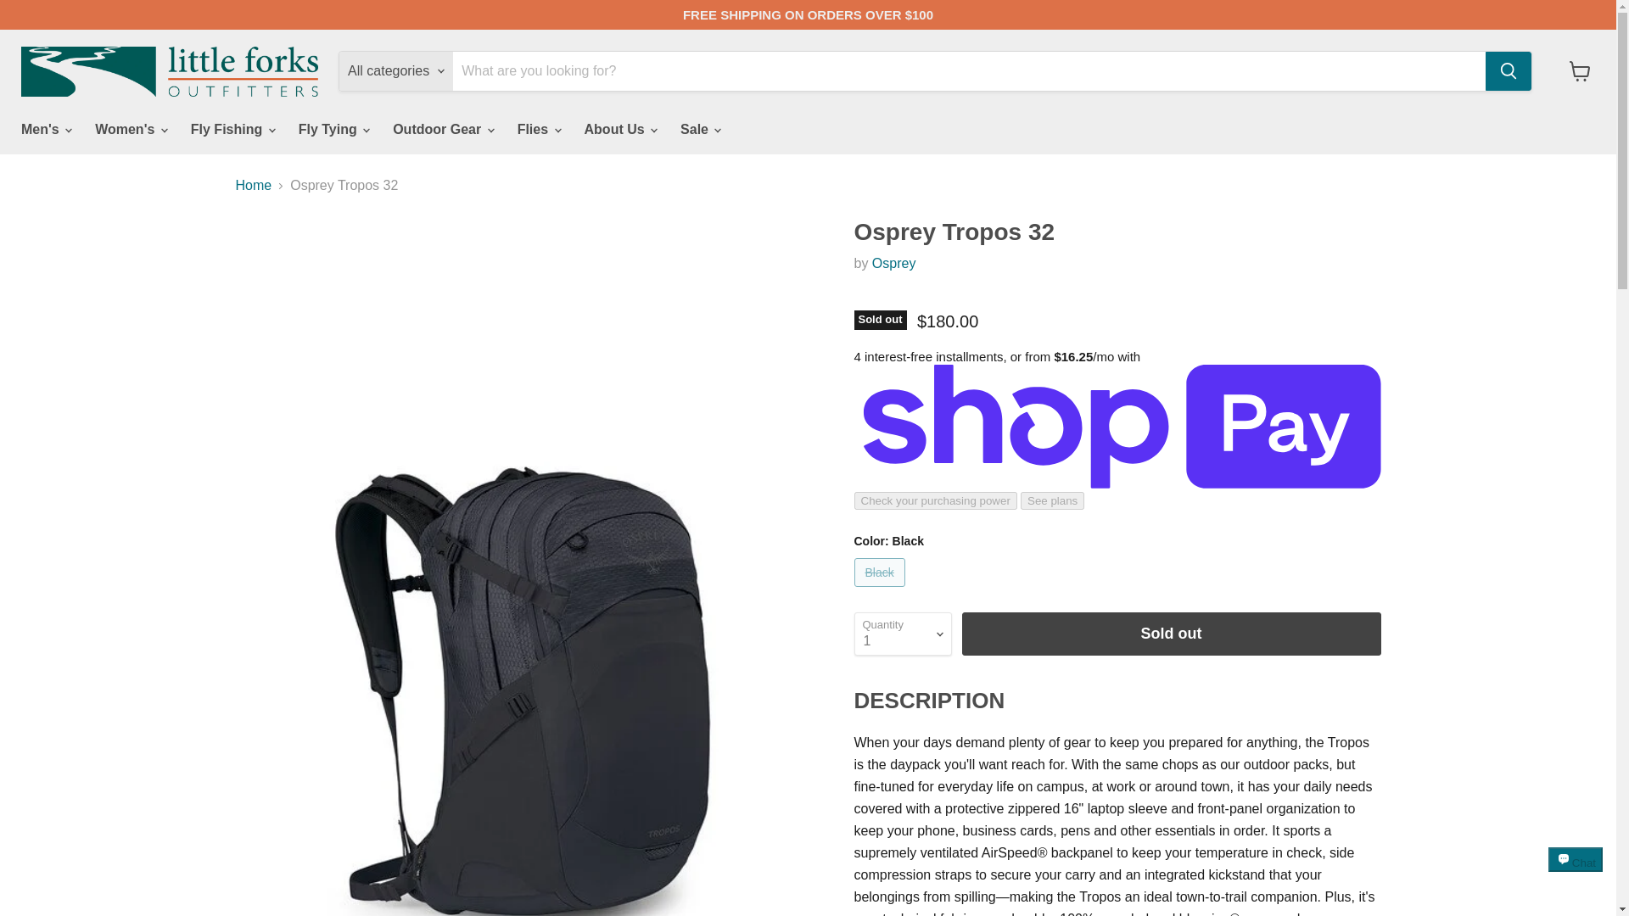 The height and width of the screenshot is (916, 1629). Describe the element at coordinates (1576, 874) in the screenshot. I see `Shopify online store chat` at that location.